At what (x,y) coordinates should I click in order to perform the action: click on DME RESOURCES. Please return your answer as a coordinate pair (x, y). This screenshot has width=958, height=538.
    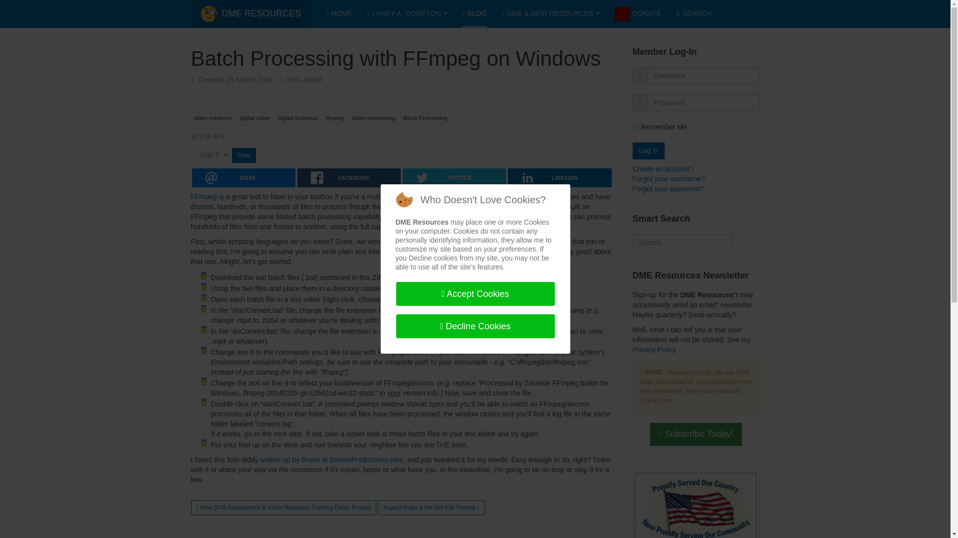
    Looking at the image, I should click on (250, 14).